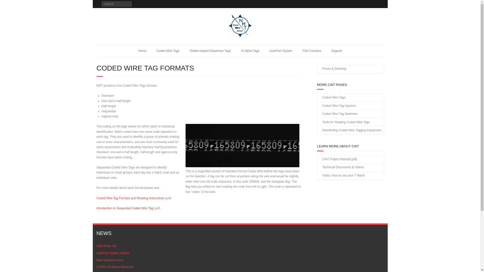 This screenshot has width=484, height=272. I want to click on Introduction to Sequential Coded Wire Tag, so click(125, 208).